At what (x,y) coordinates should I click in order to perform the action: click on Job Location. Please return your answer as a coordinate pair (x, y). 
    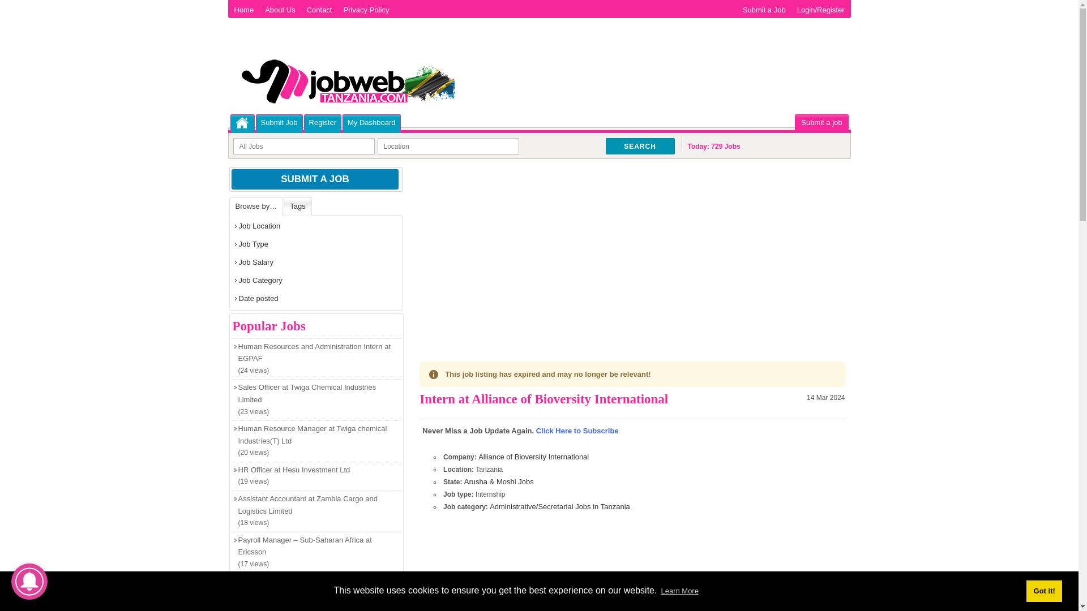
    Looking at the image, I should click on (316, 226).